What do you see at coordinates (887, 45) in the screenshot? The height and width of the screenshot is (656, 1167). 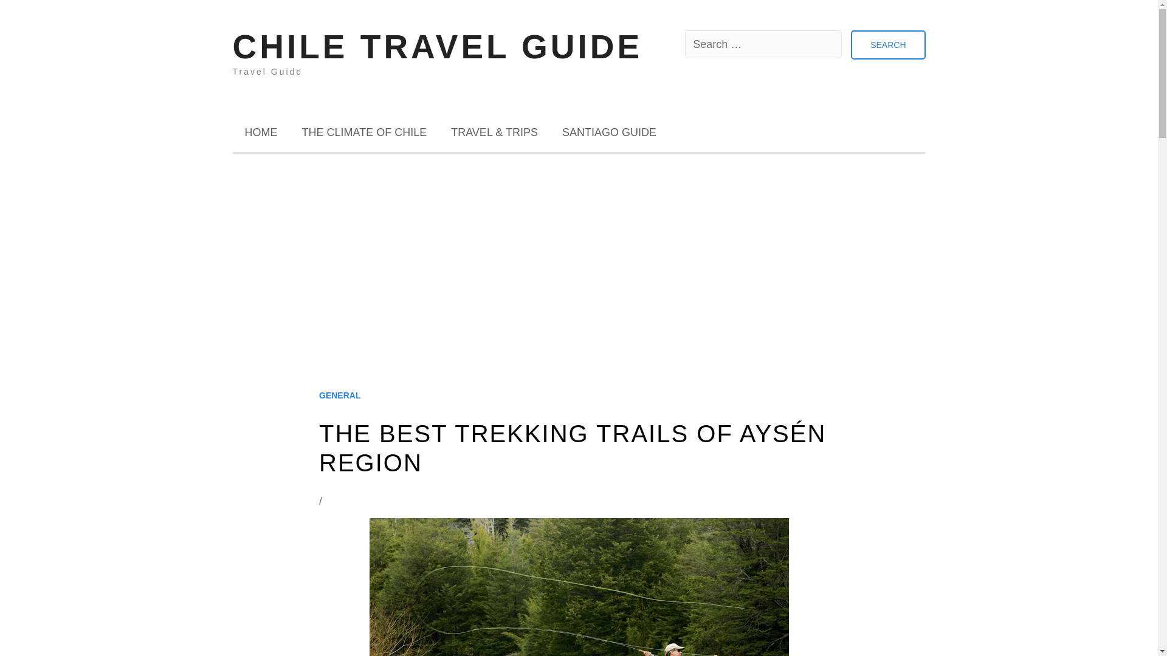 I see `Search` at bounding box center [887, 45].